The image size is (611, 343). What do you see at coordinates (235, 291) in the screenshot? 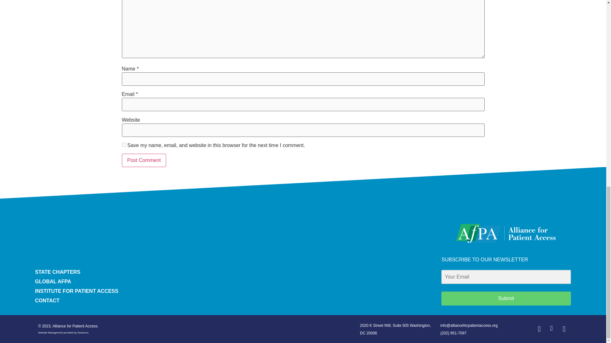
I see `INSTITUTE FOR PATIENT ACCESS` at bounding box center [235, 291].